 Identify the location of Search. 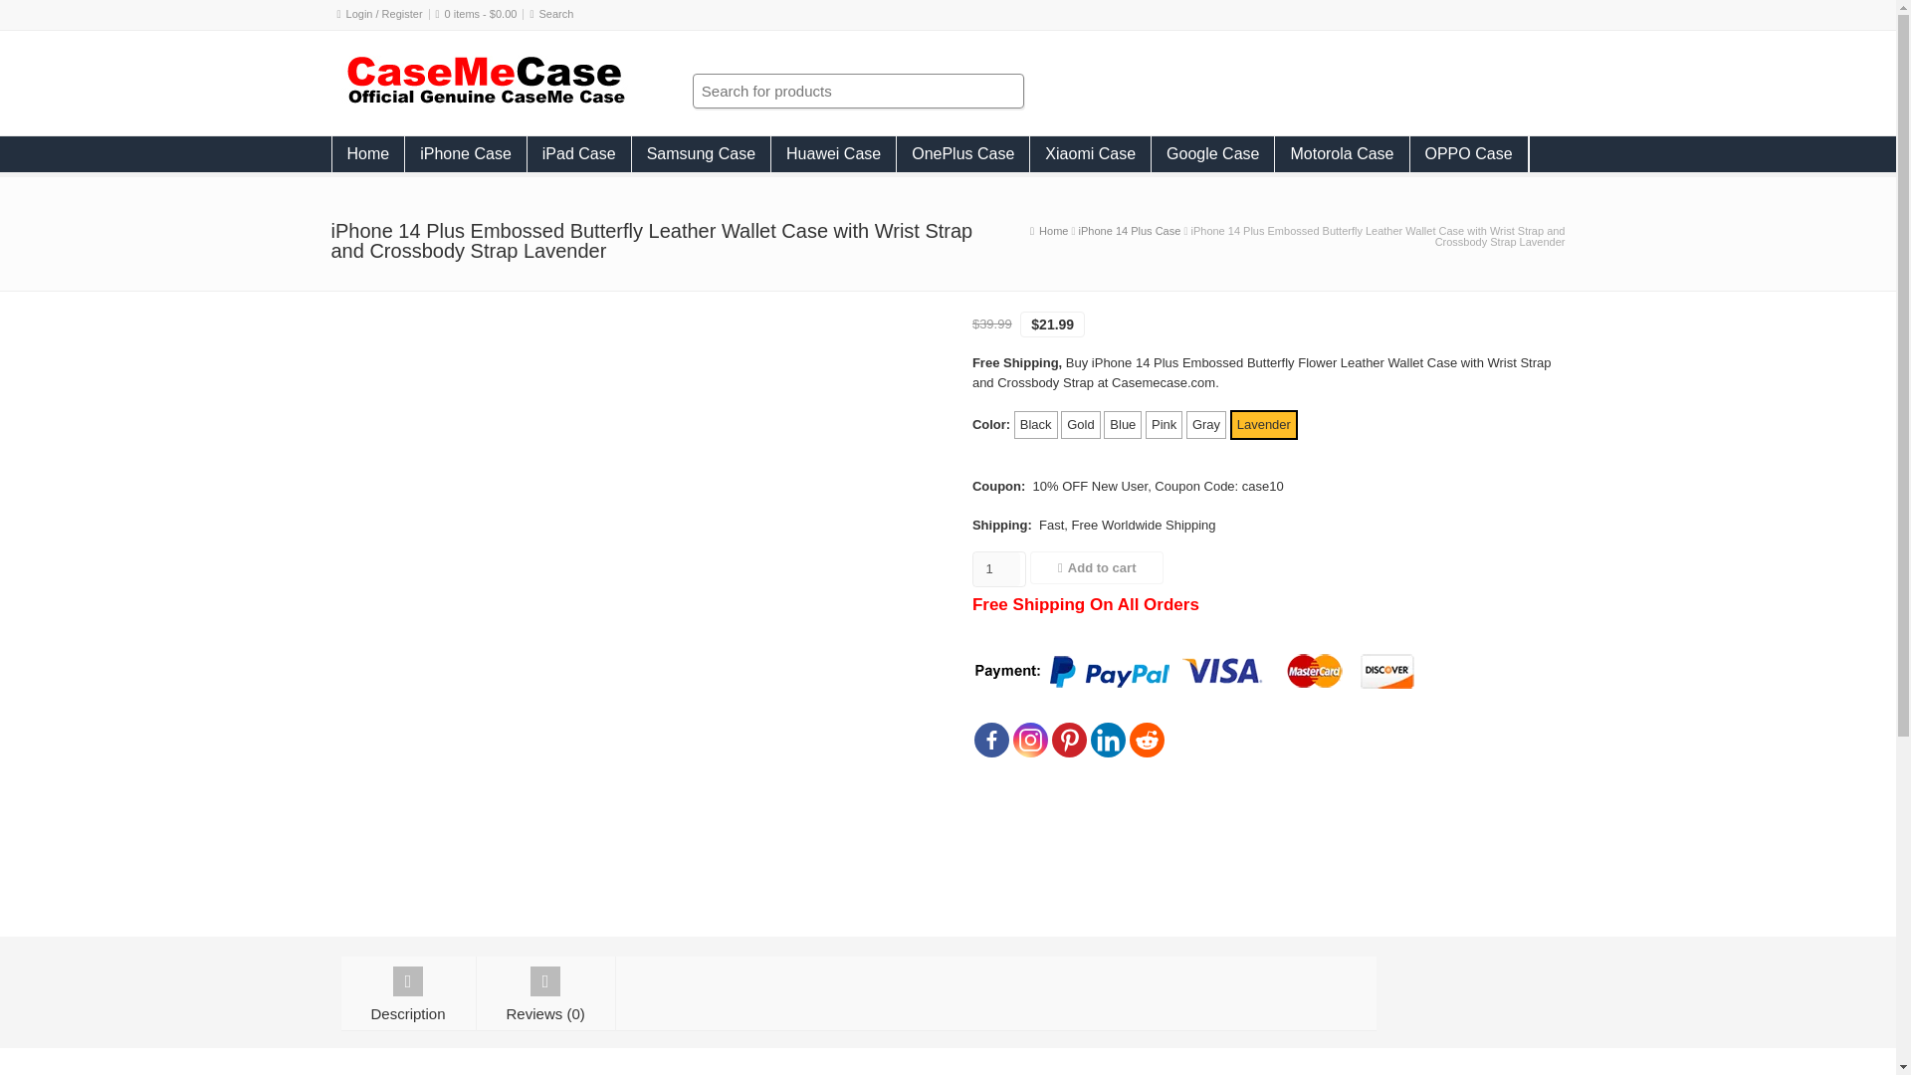
(556, 14).